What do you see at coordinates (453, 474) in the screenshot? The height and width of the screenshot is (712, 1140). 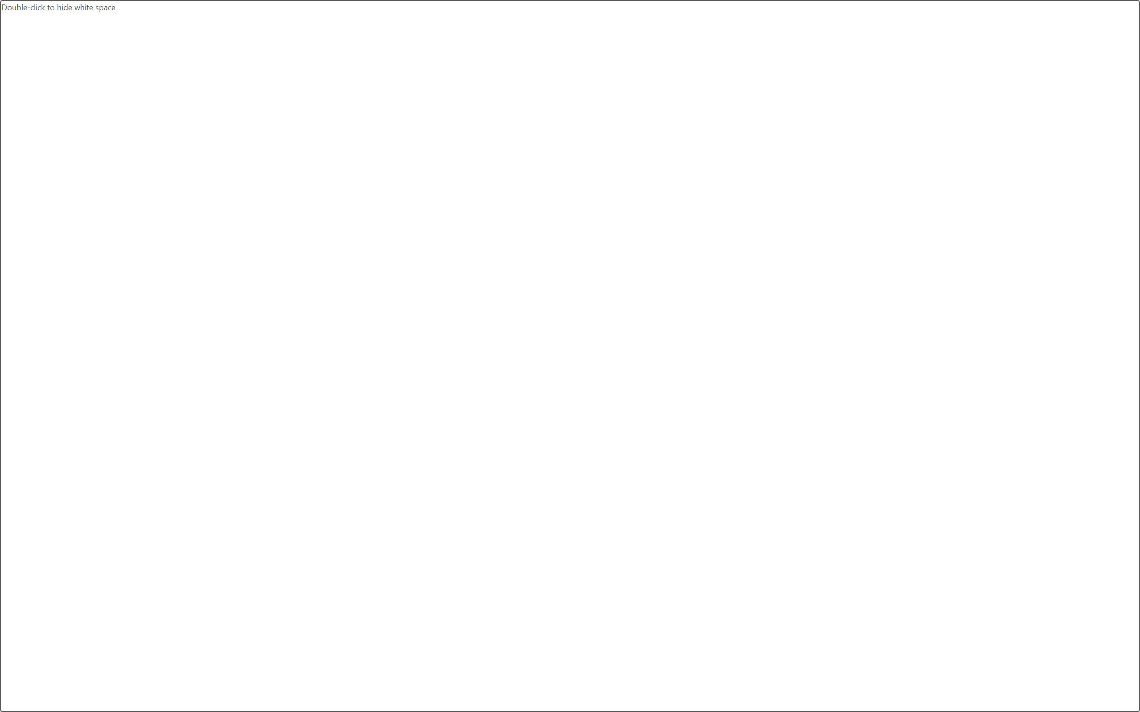 I see `solar winds` at bounding box center [453, 474].